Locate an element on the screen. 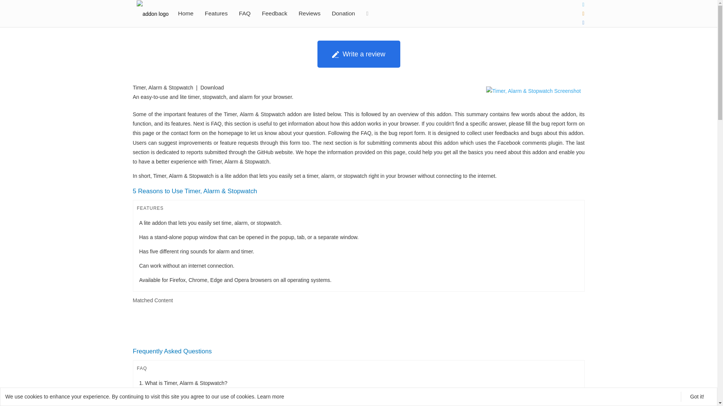 This screenshot has height=406, width=723. Reporting bugs and issues is located at coordinates (274, 14).